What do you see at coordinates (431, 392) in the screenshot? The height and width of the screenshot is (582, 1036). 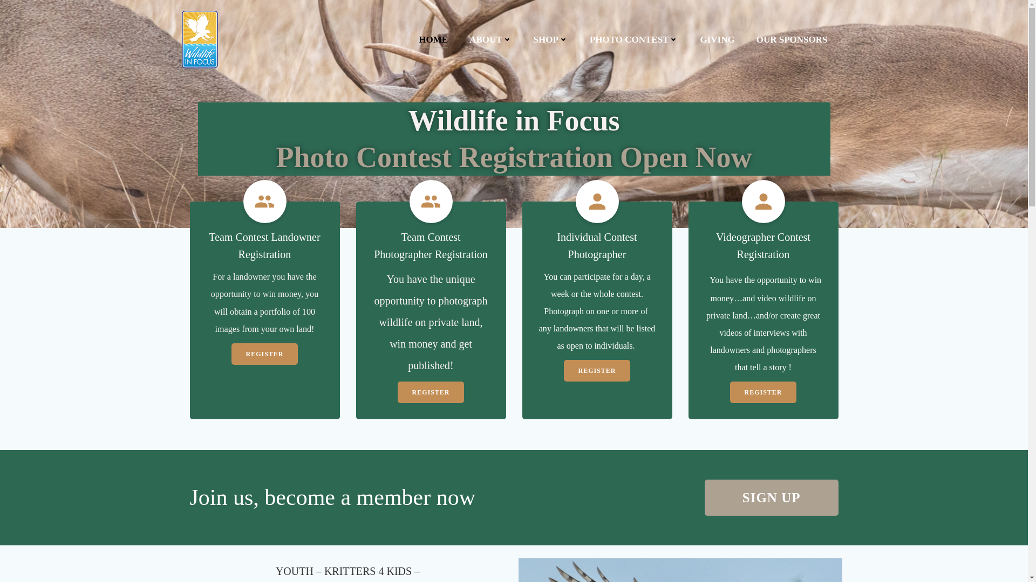 I see `REGISTER` at bounding box center [431, 392].